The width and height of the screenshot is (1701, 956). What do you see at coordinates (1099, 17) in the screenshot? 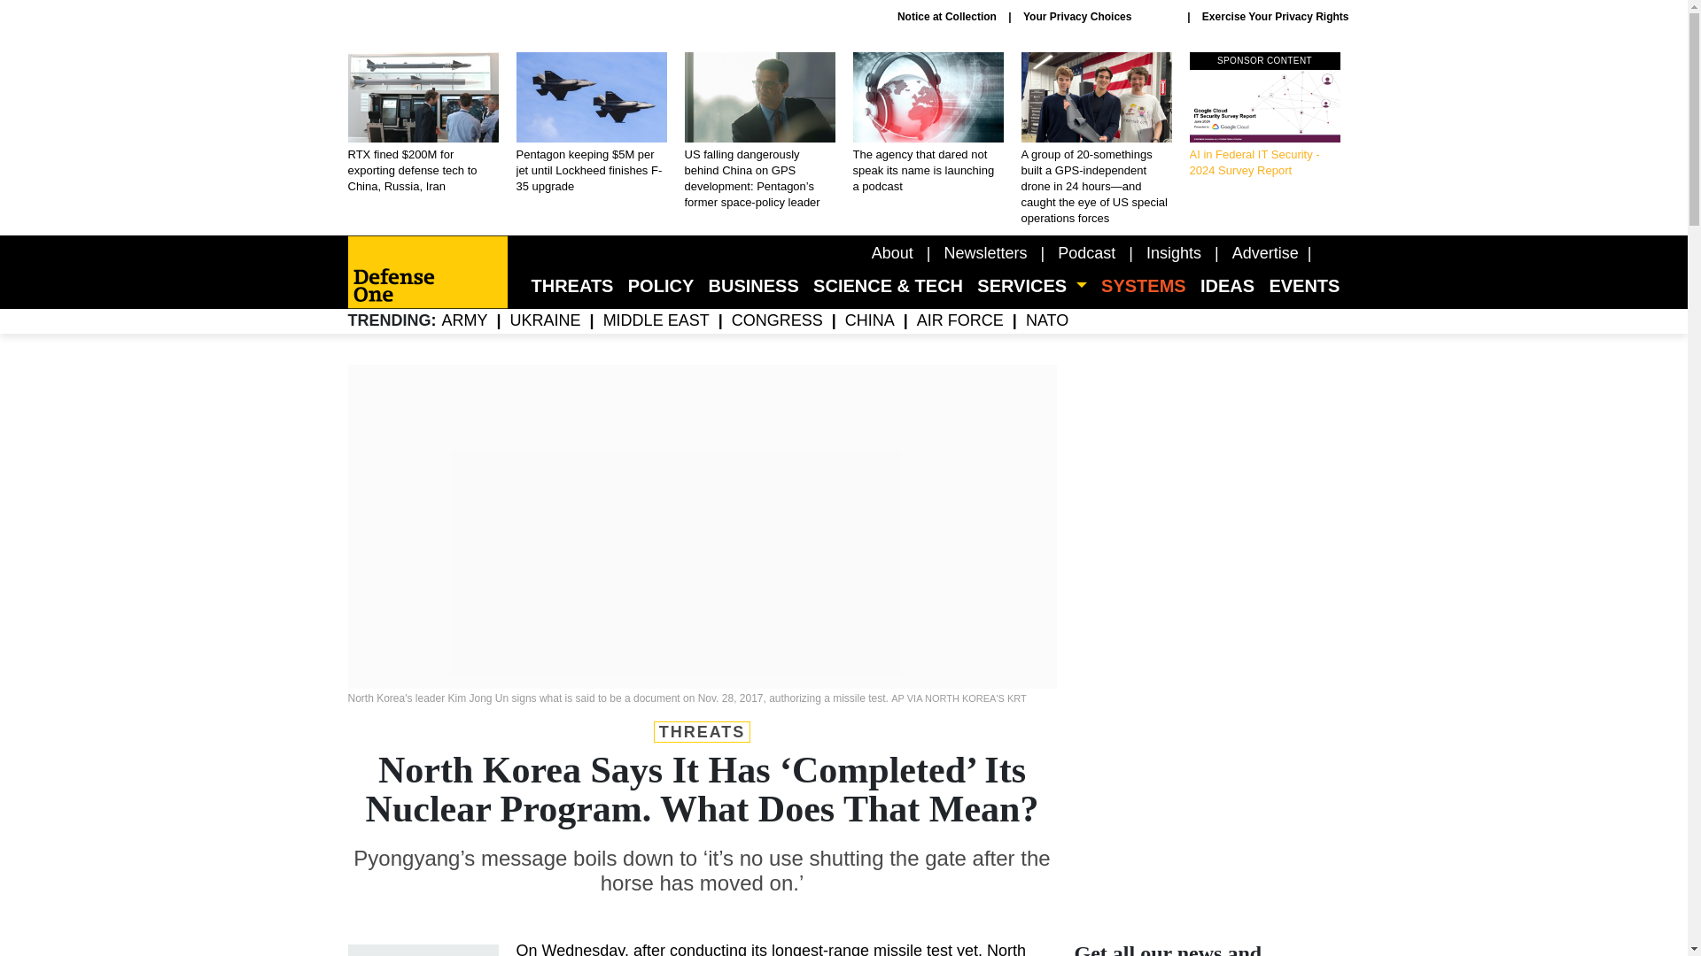
I see `Your Privacy Choices` at bounding box center [1099, 17].